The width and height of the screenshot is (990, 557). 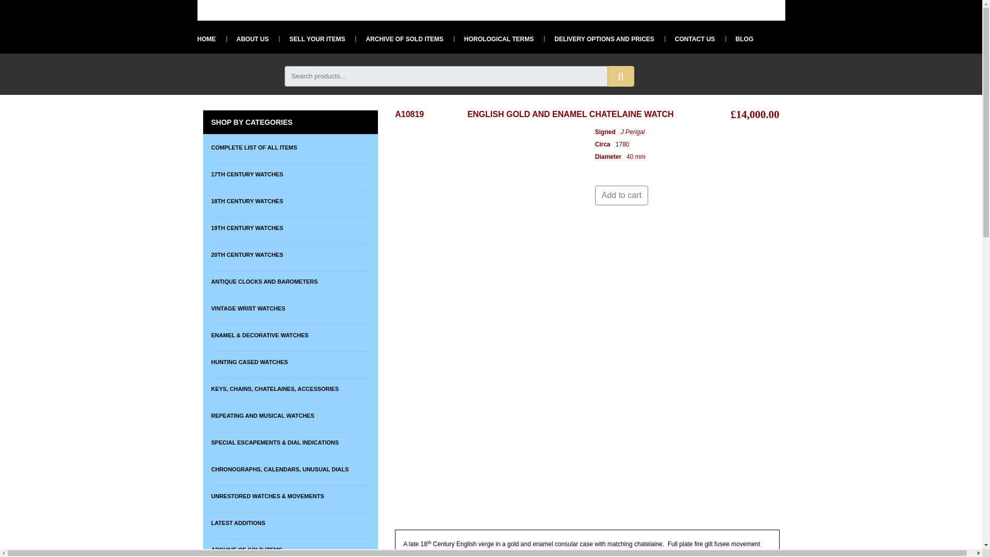 I want to click on HOROLOGICAL TERMS, so click(x=493, y=39).